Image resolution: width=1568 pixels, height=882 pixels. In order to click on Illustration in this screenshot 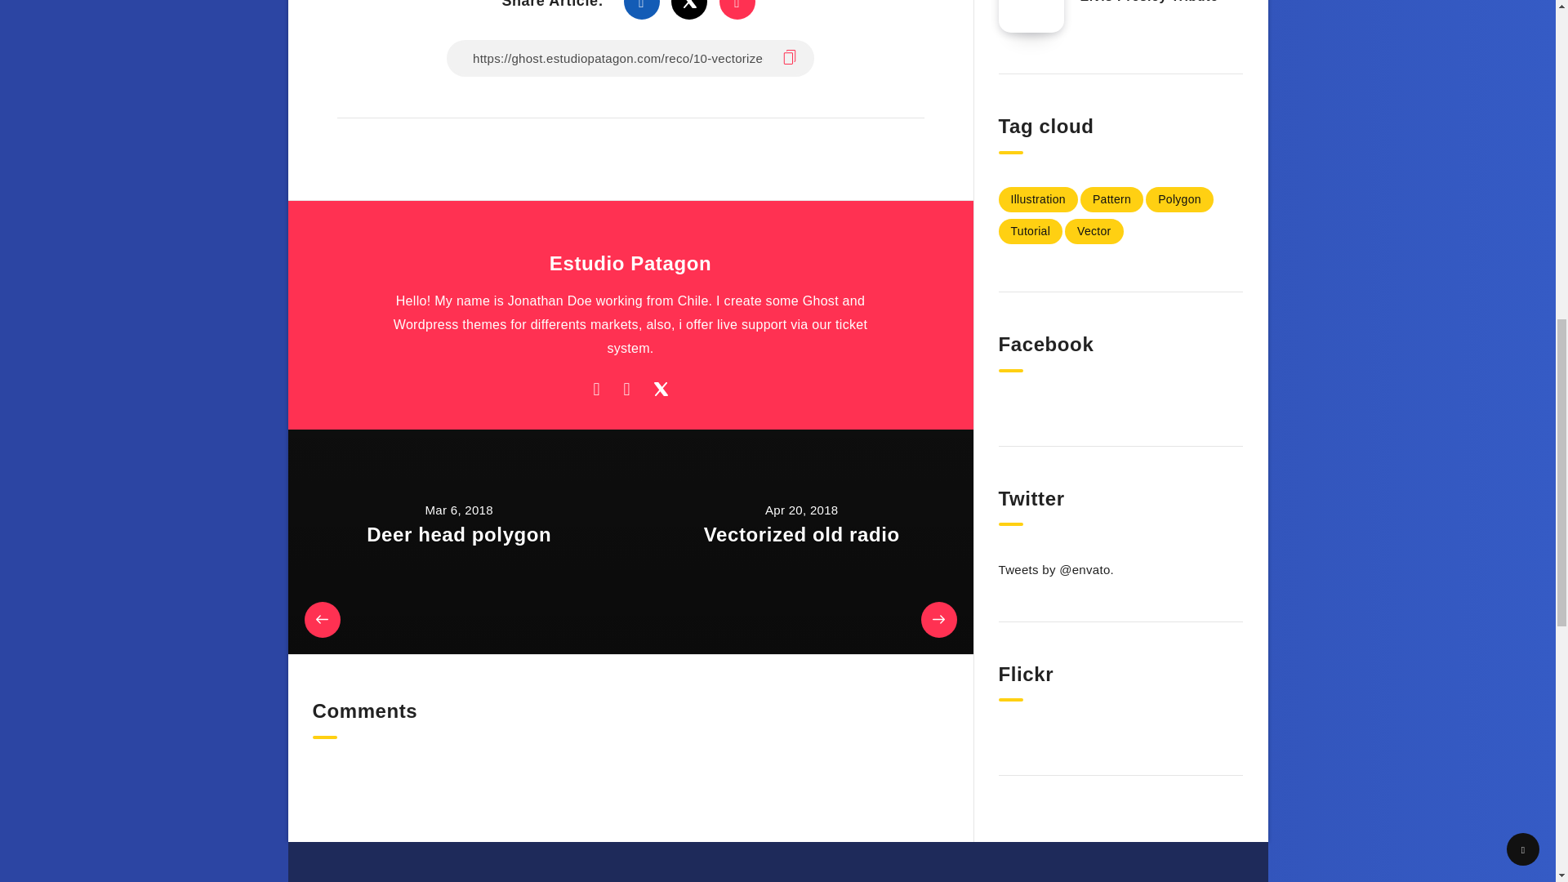, I will do `click(1037, 199)`.